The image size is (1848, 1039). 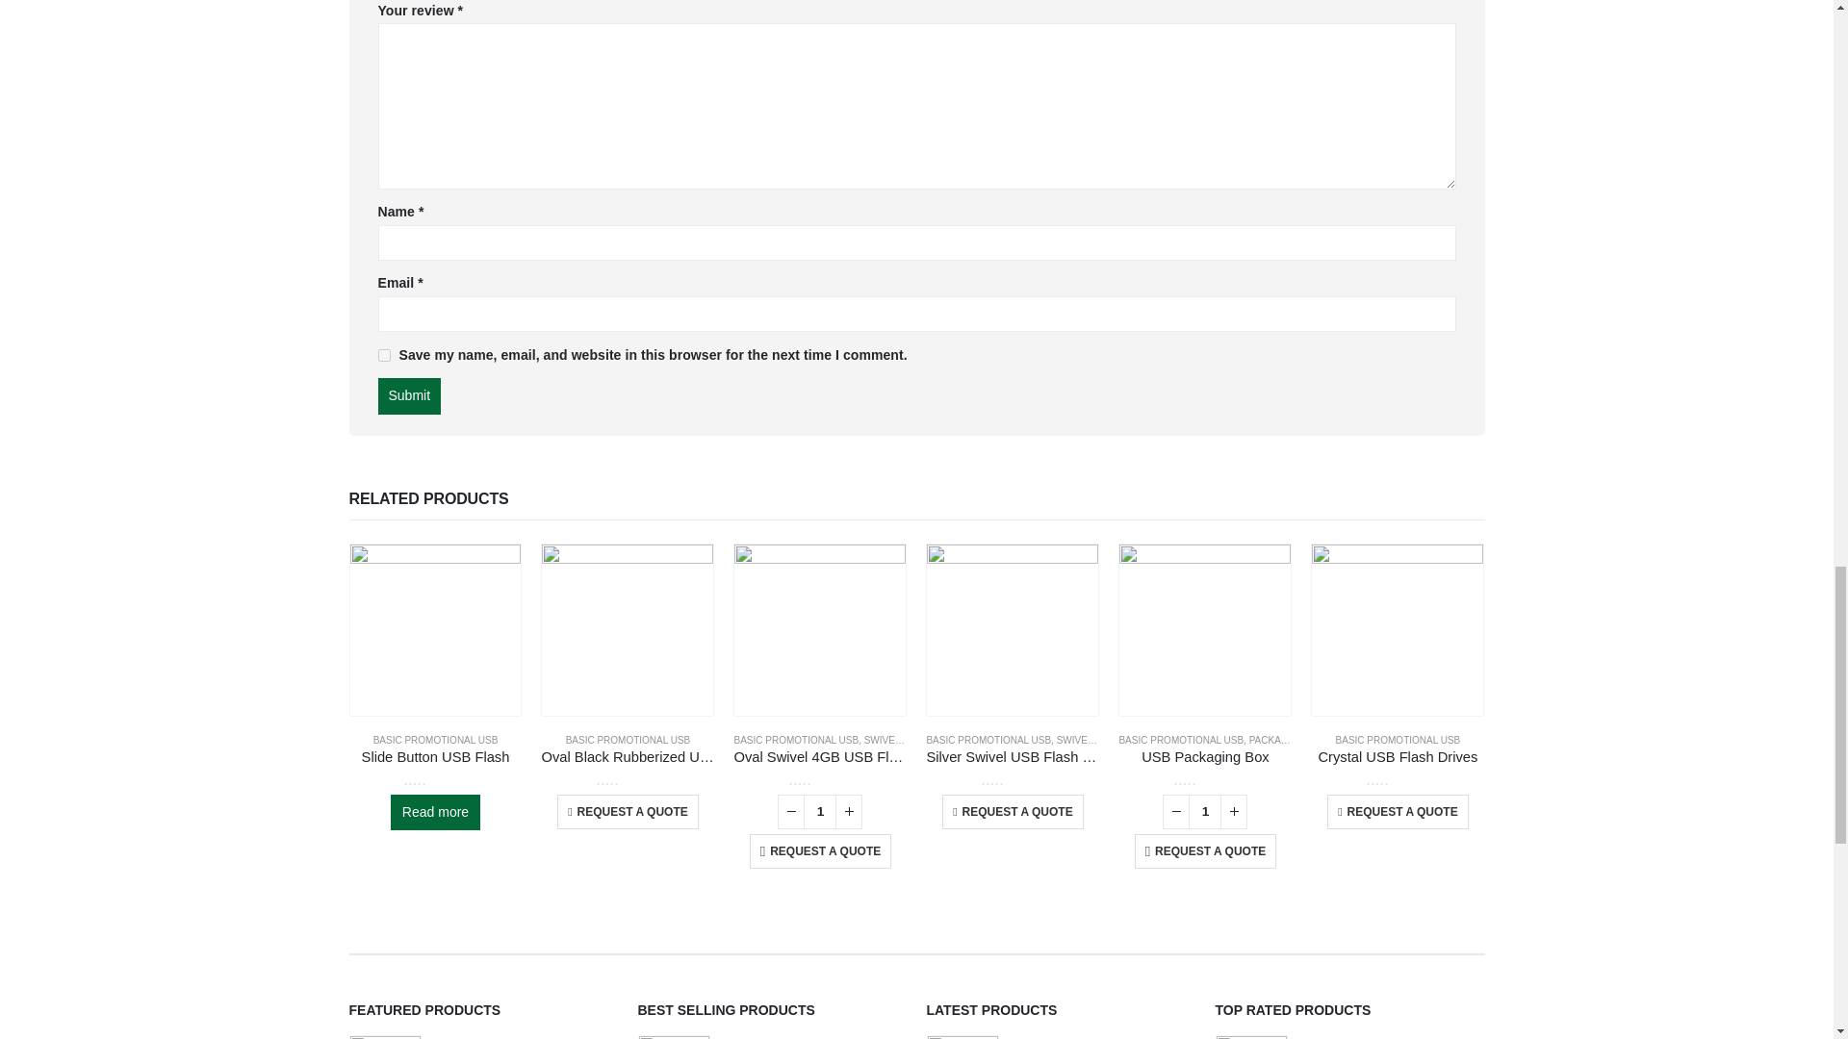 What do you see at coordinates (628, 779) in the screenshot?
I see `0` at bounding box center [628, 779].